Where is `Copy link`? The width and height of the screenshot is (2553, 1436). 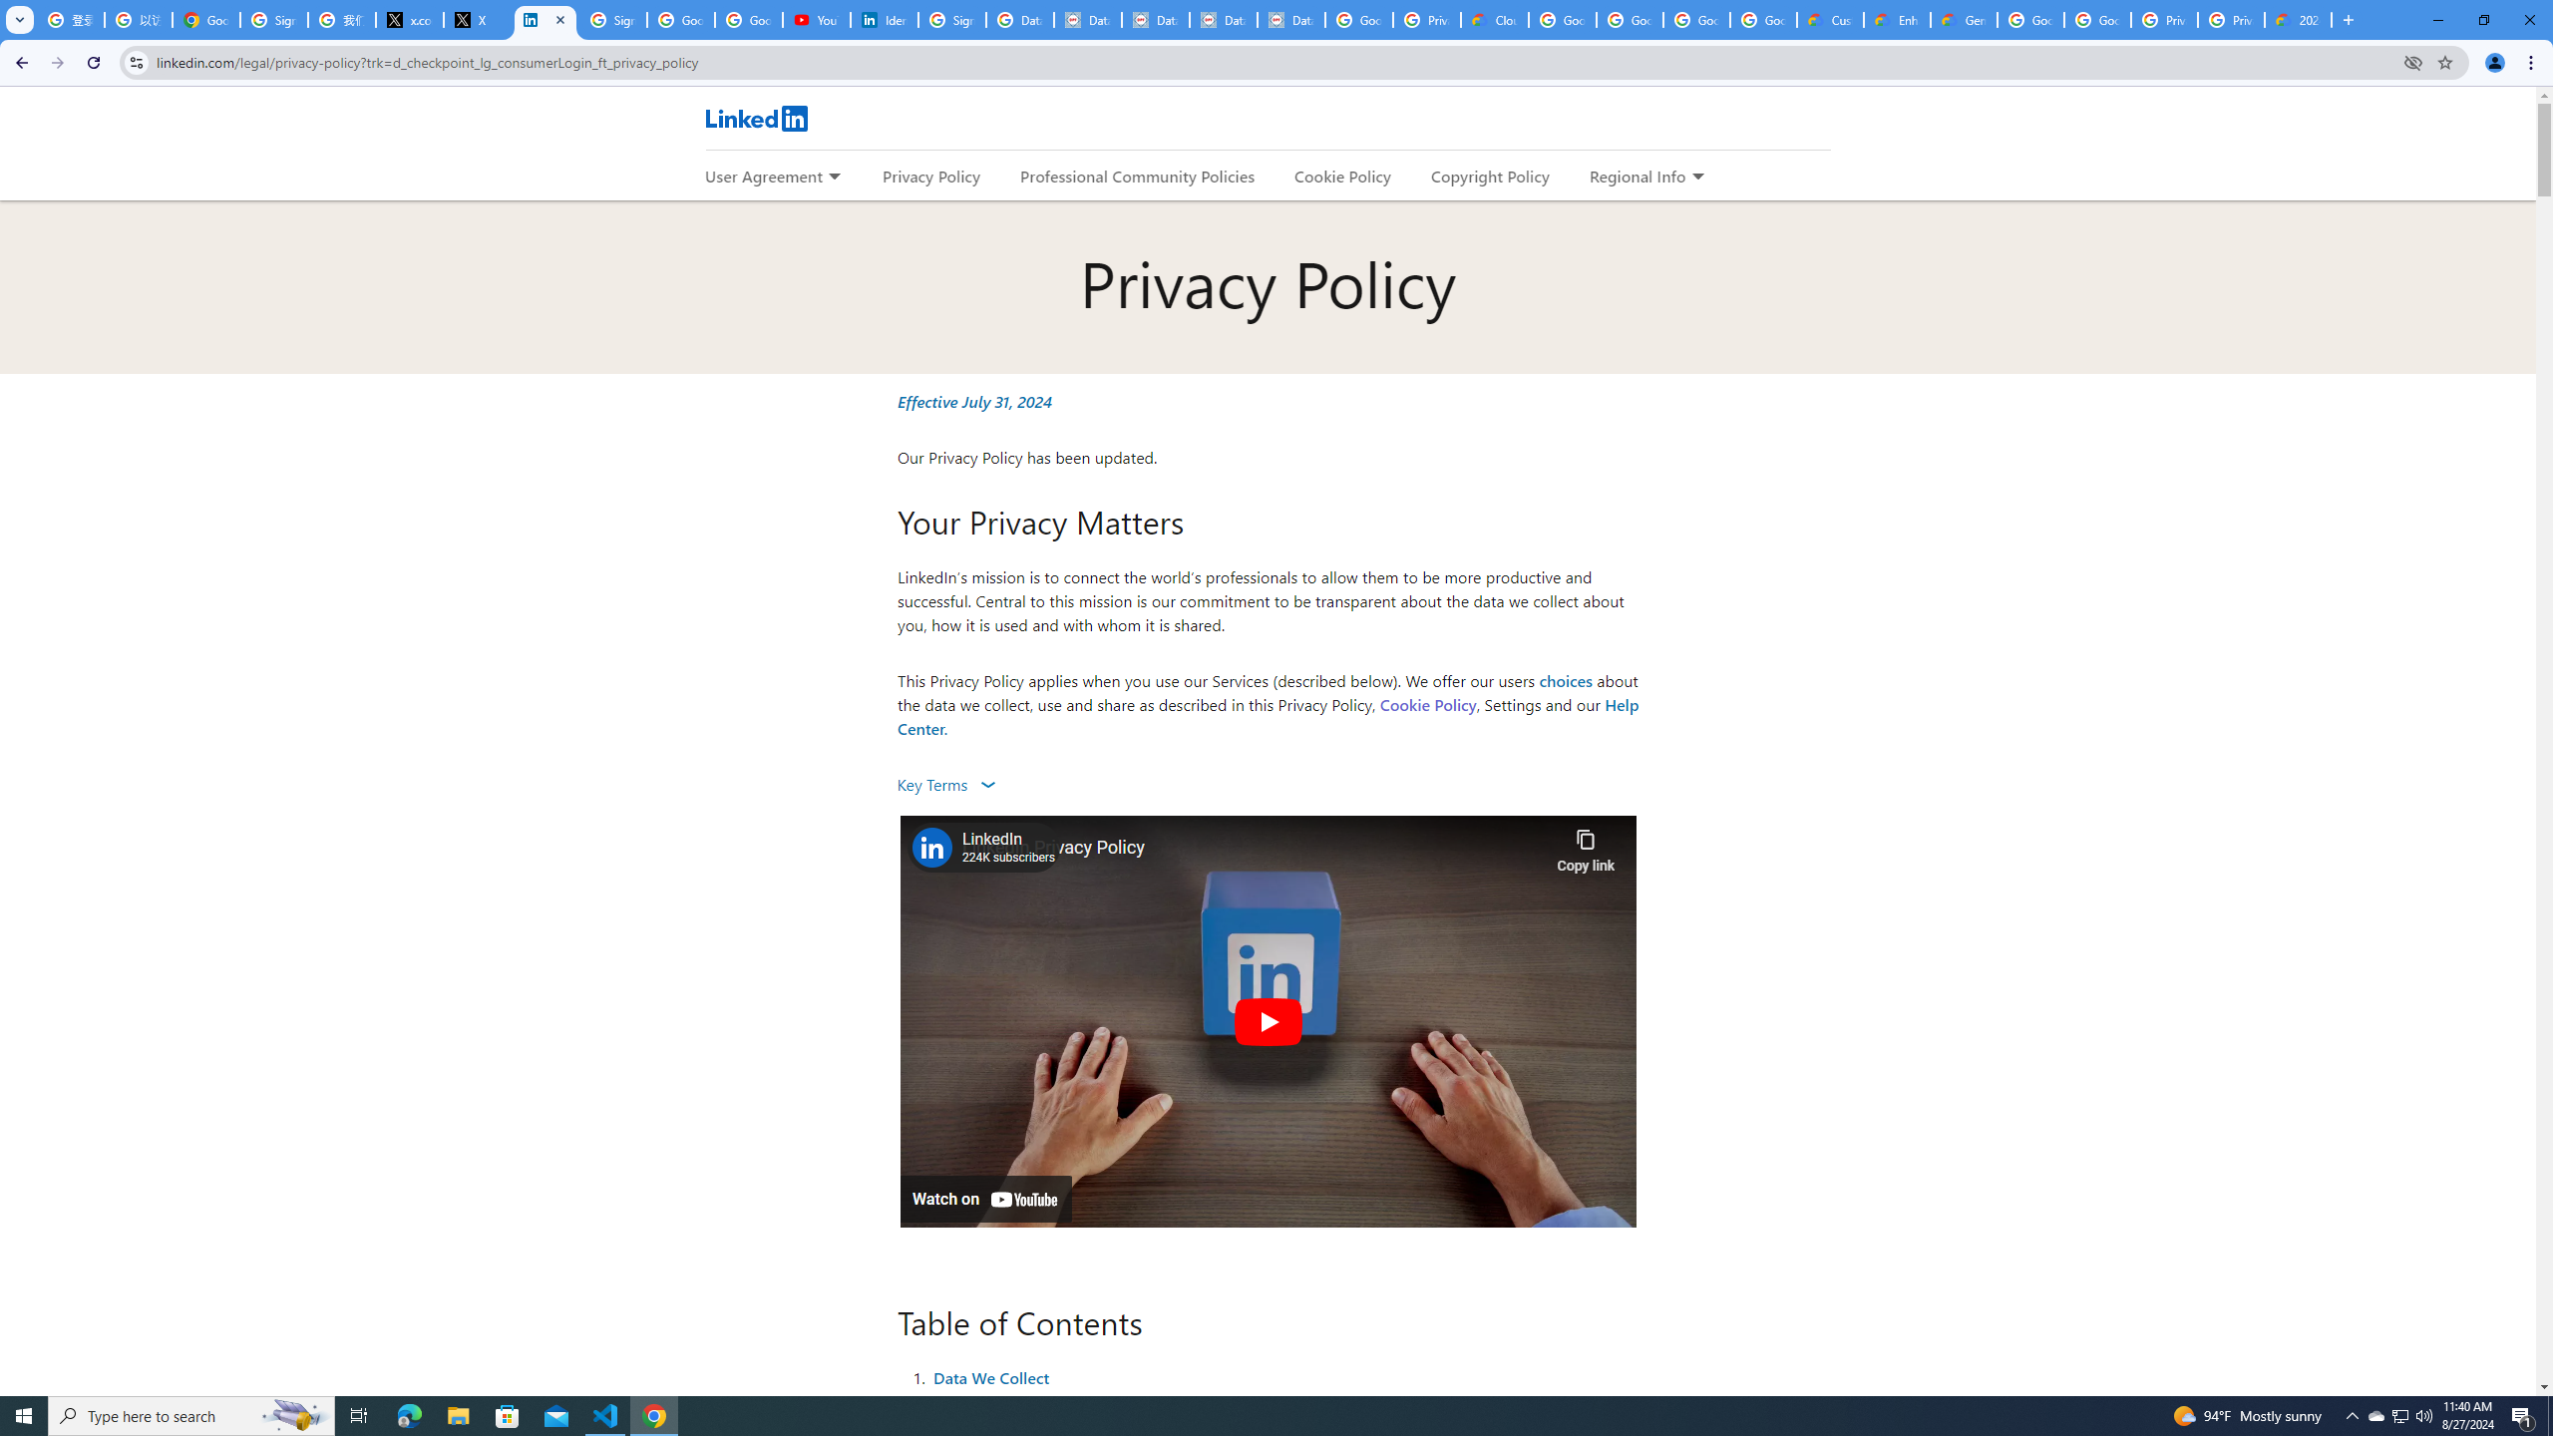
Copy link is located at coordinates (1585, 846).